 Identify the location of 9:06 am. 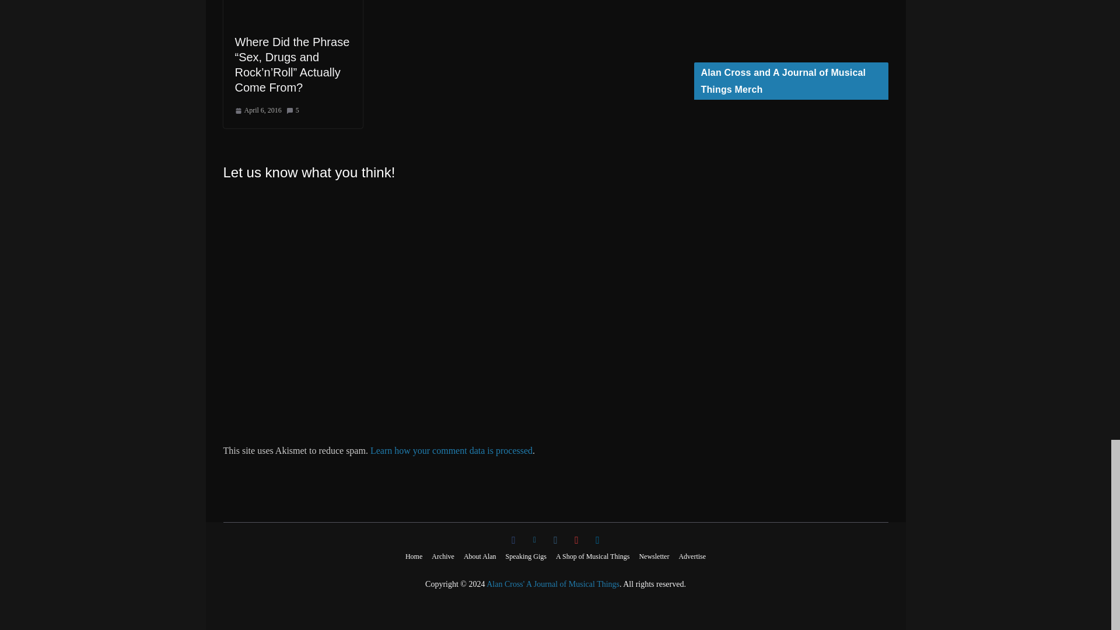
(257, 111).